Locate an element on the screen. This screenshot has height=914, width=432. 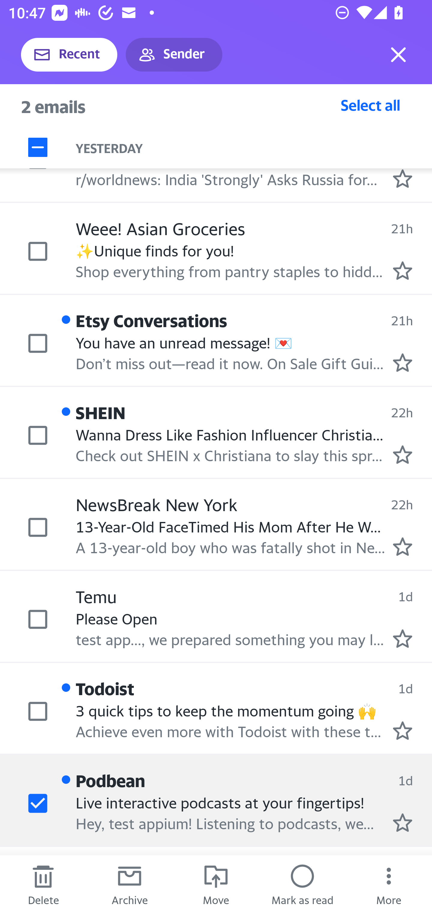
Mark as starred. is located at coordinates (403, 731).